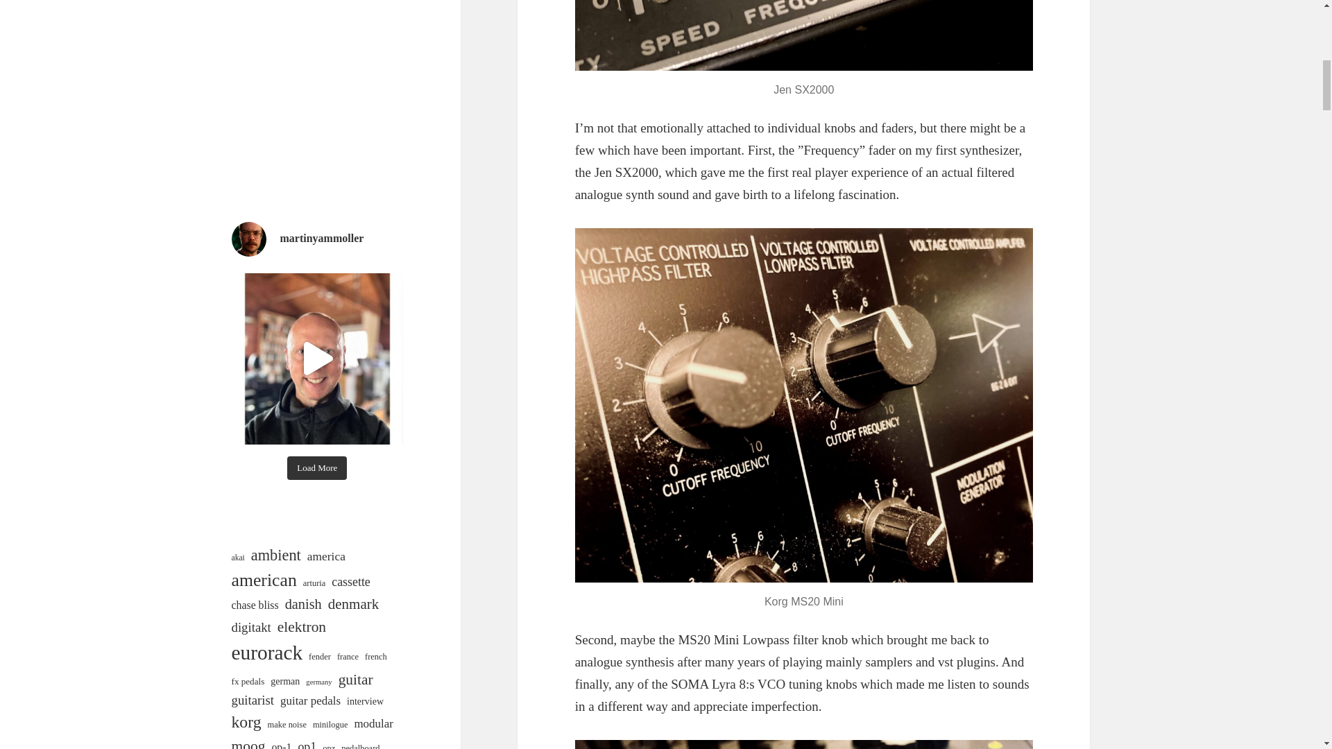 Image resolution: width=1332 pixels, height=749 pixels. What do you see at coordinates (376, 657) in the screenshot?
I see `french` at bounding box center [376, 657].